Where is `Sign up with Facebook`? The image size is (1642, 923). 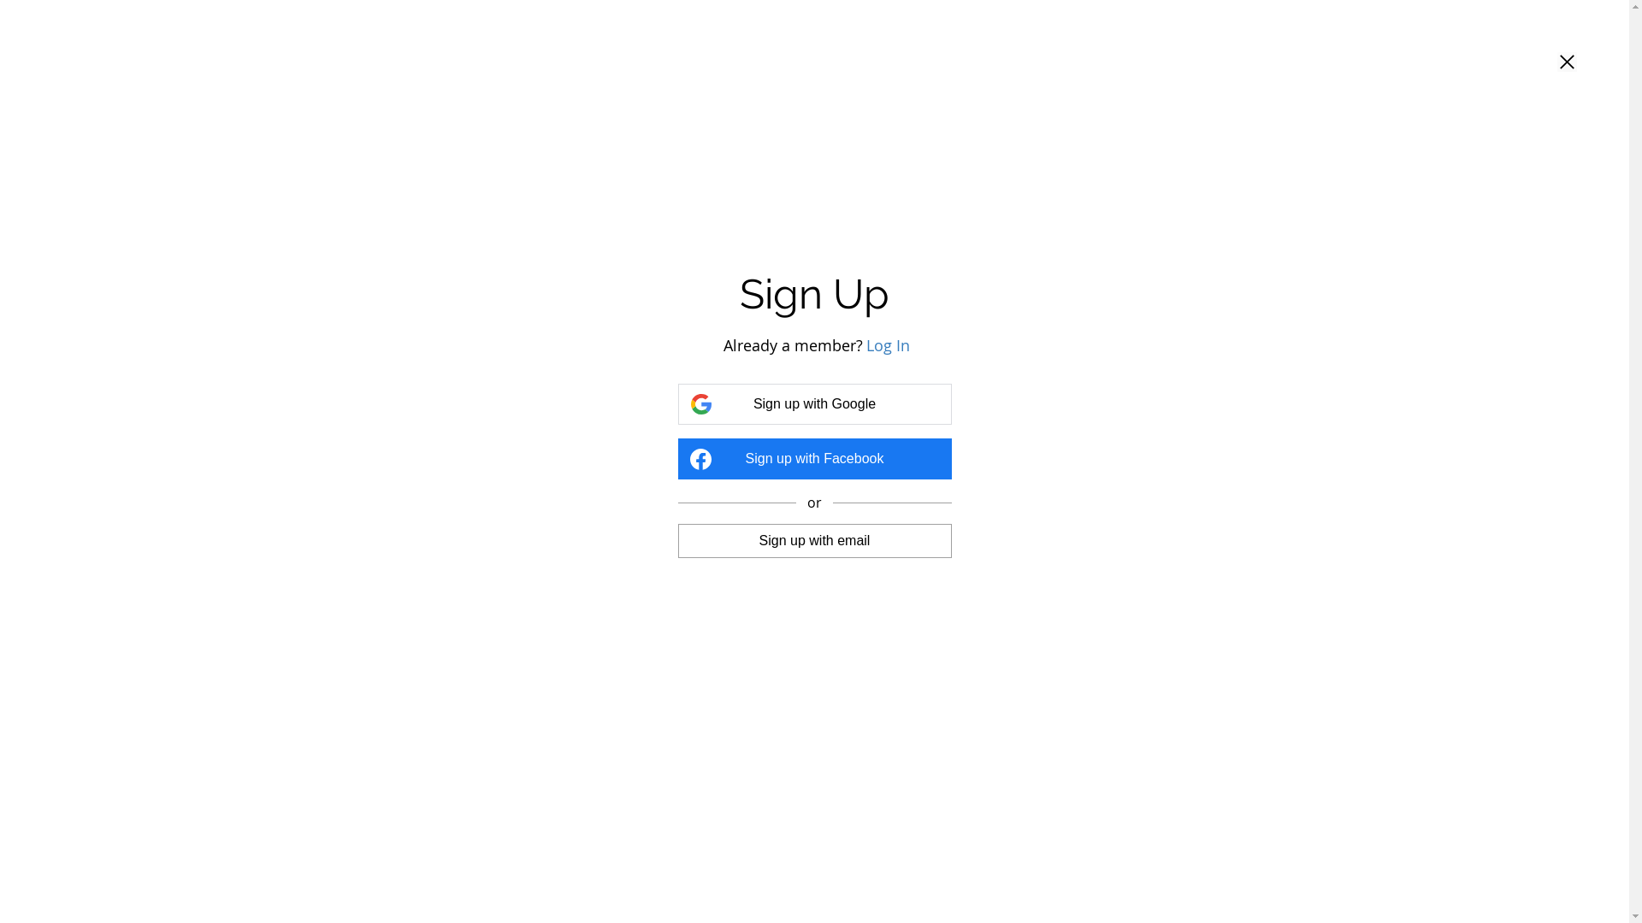 Sign up with Facebook is located at coordinates (814, 459).